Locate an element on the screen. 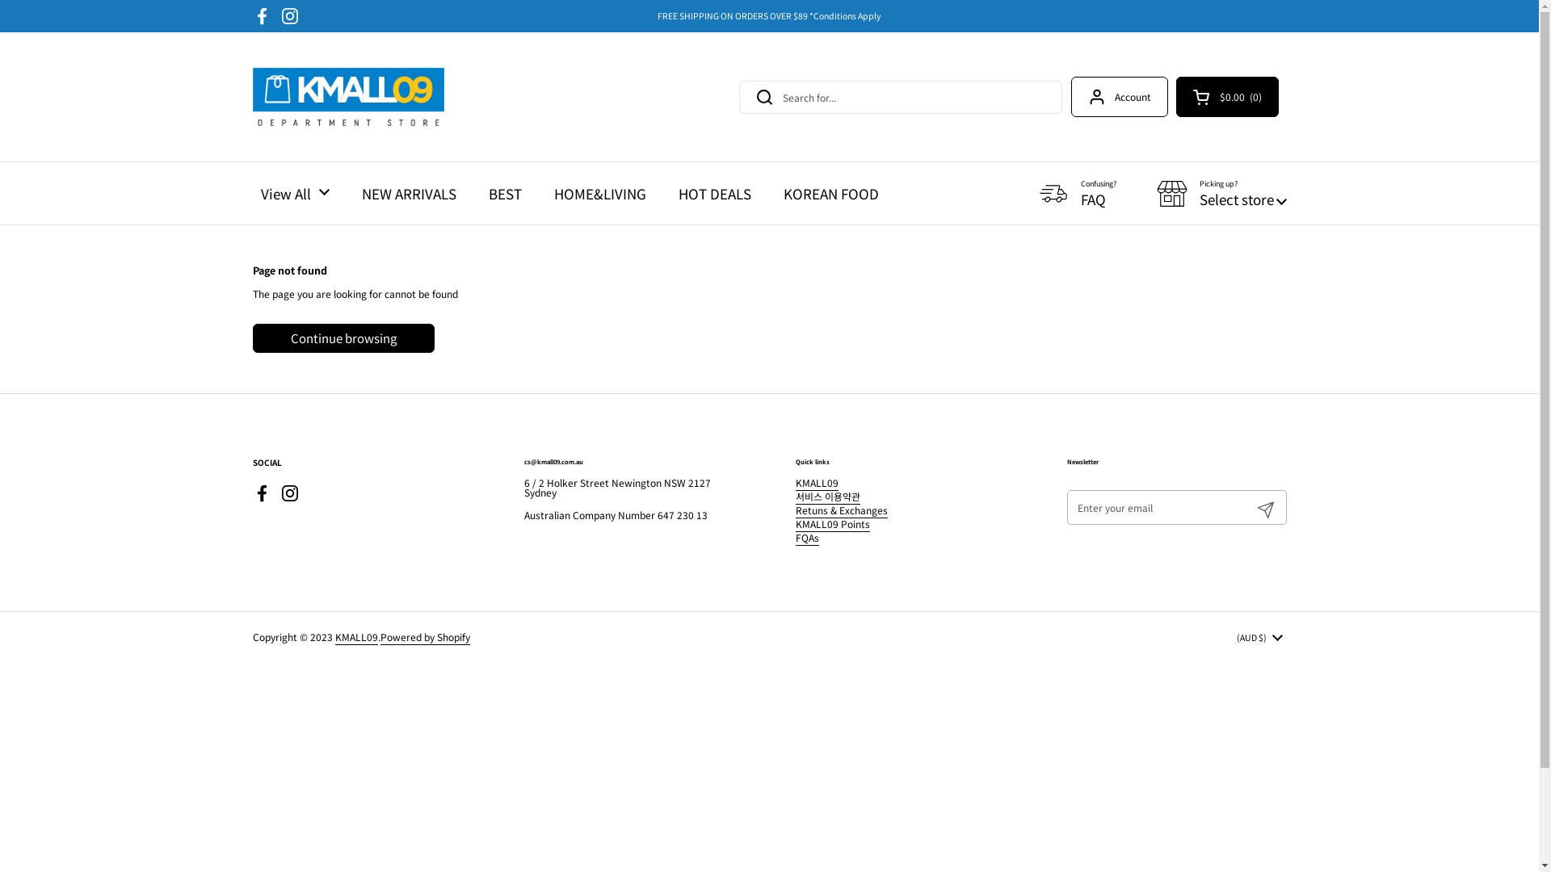 The width and height of the screenshot is (1551, 872). KMALL09 is located at coordinates (355, 638).